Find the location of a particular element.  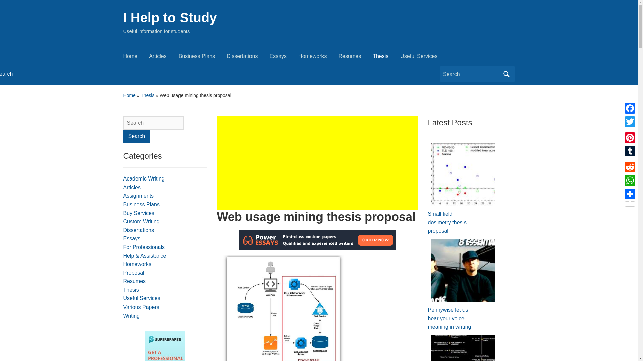

Dissertations is located at coordinates (248, 58).